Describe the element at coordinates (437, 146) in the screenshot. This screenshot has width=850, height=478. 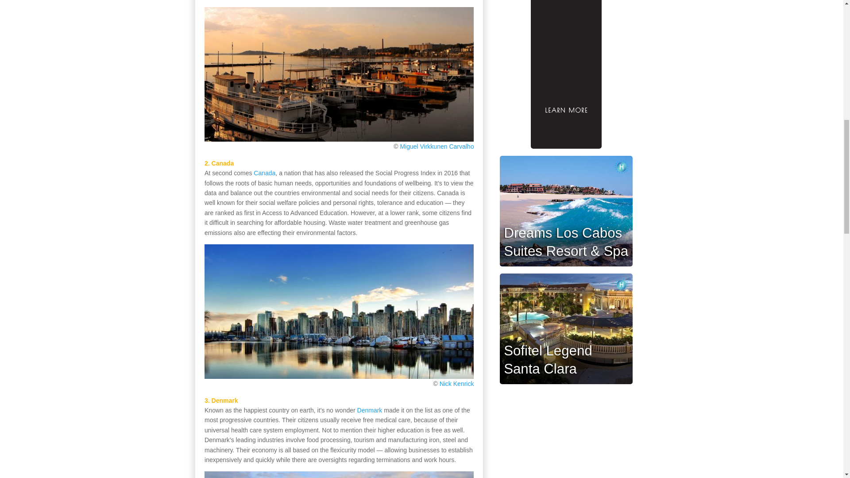
I see `Miguel Virkkunen Carvalho` at that location.